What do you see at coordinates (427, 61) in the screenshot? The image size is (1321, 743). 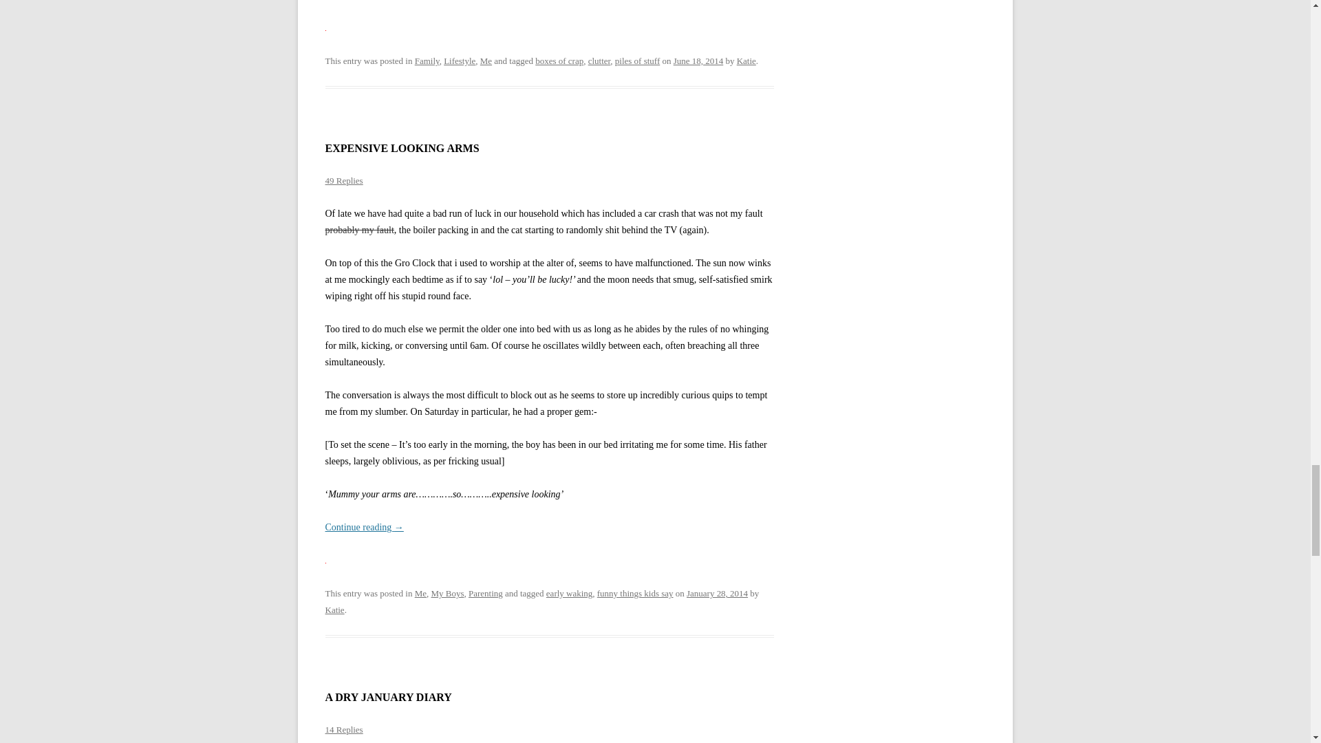 I see `Family` at bounding box center [427, 61].